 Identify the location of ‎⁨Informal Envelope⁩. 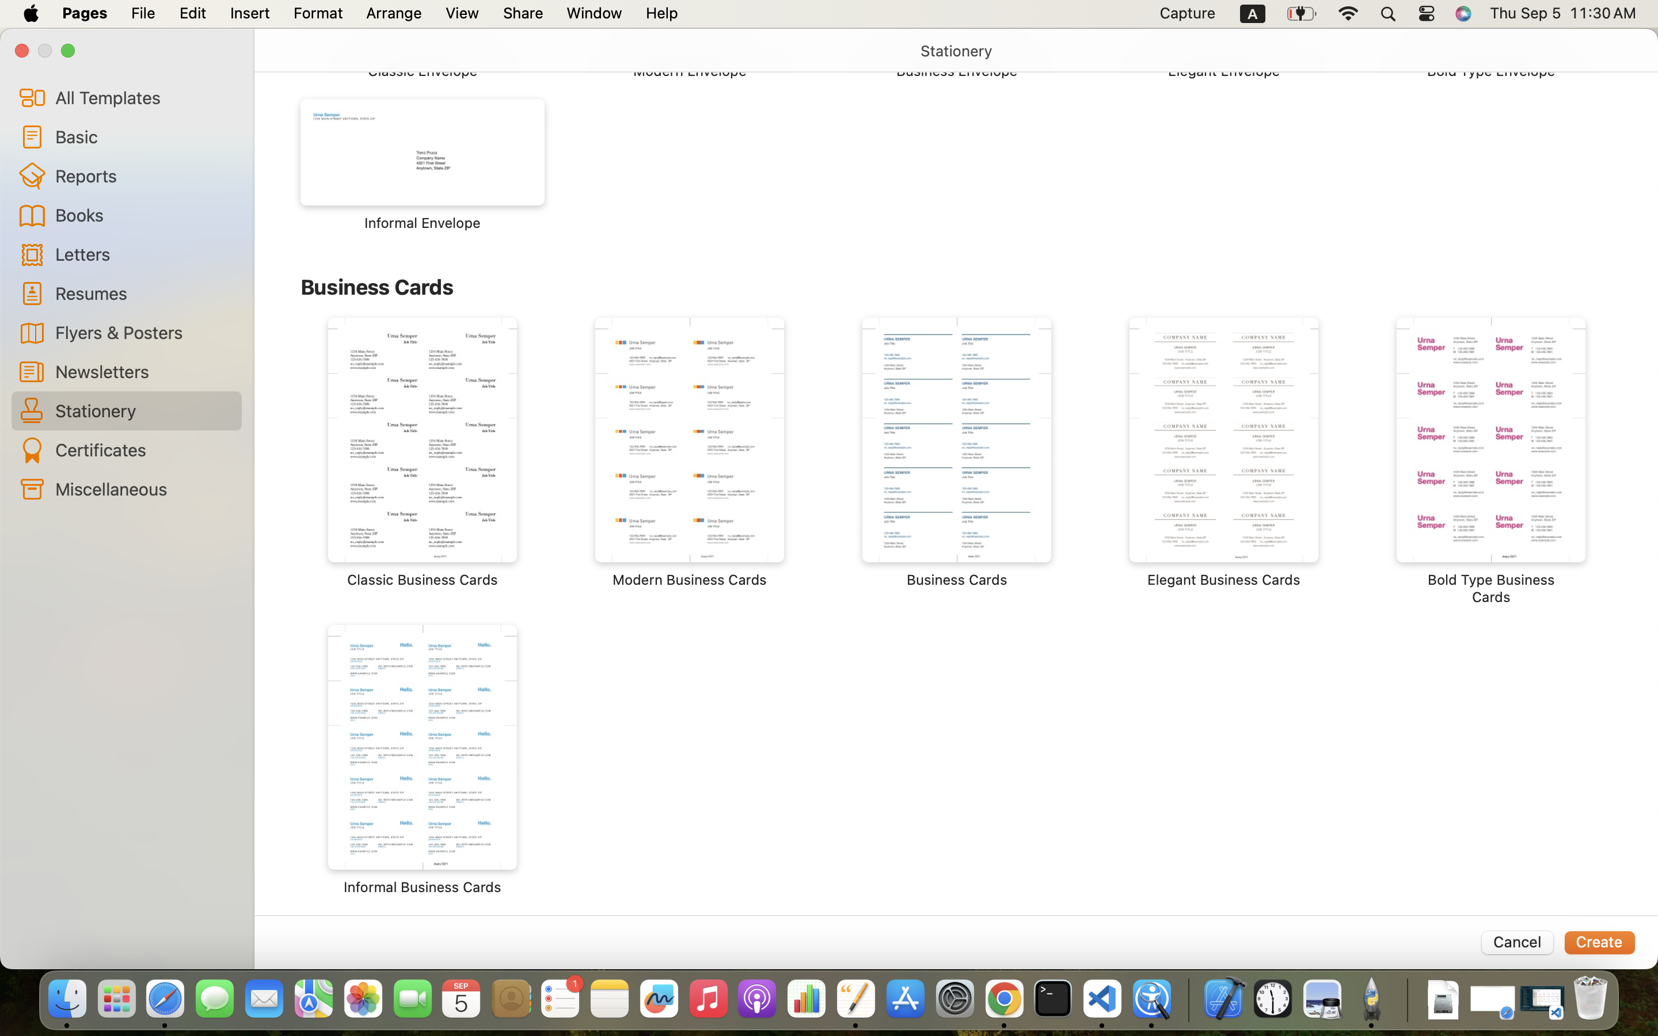
(423, 165).